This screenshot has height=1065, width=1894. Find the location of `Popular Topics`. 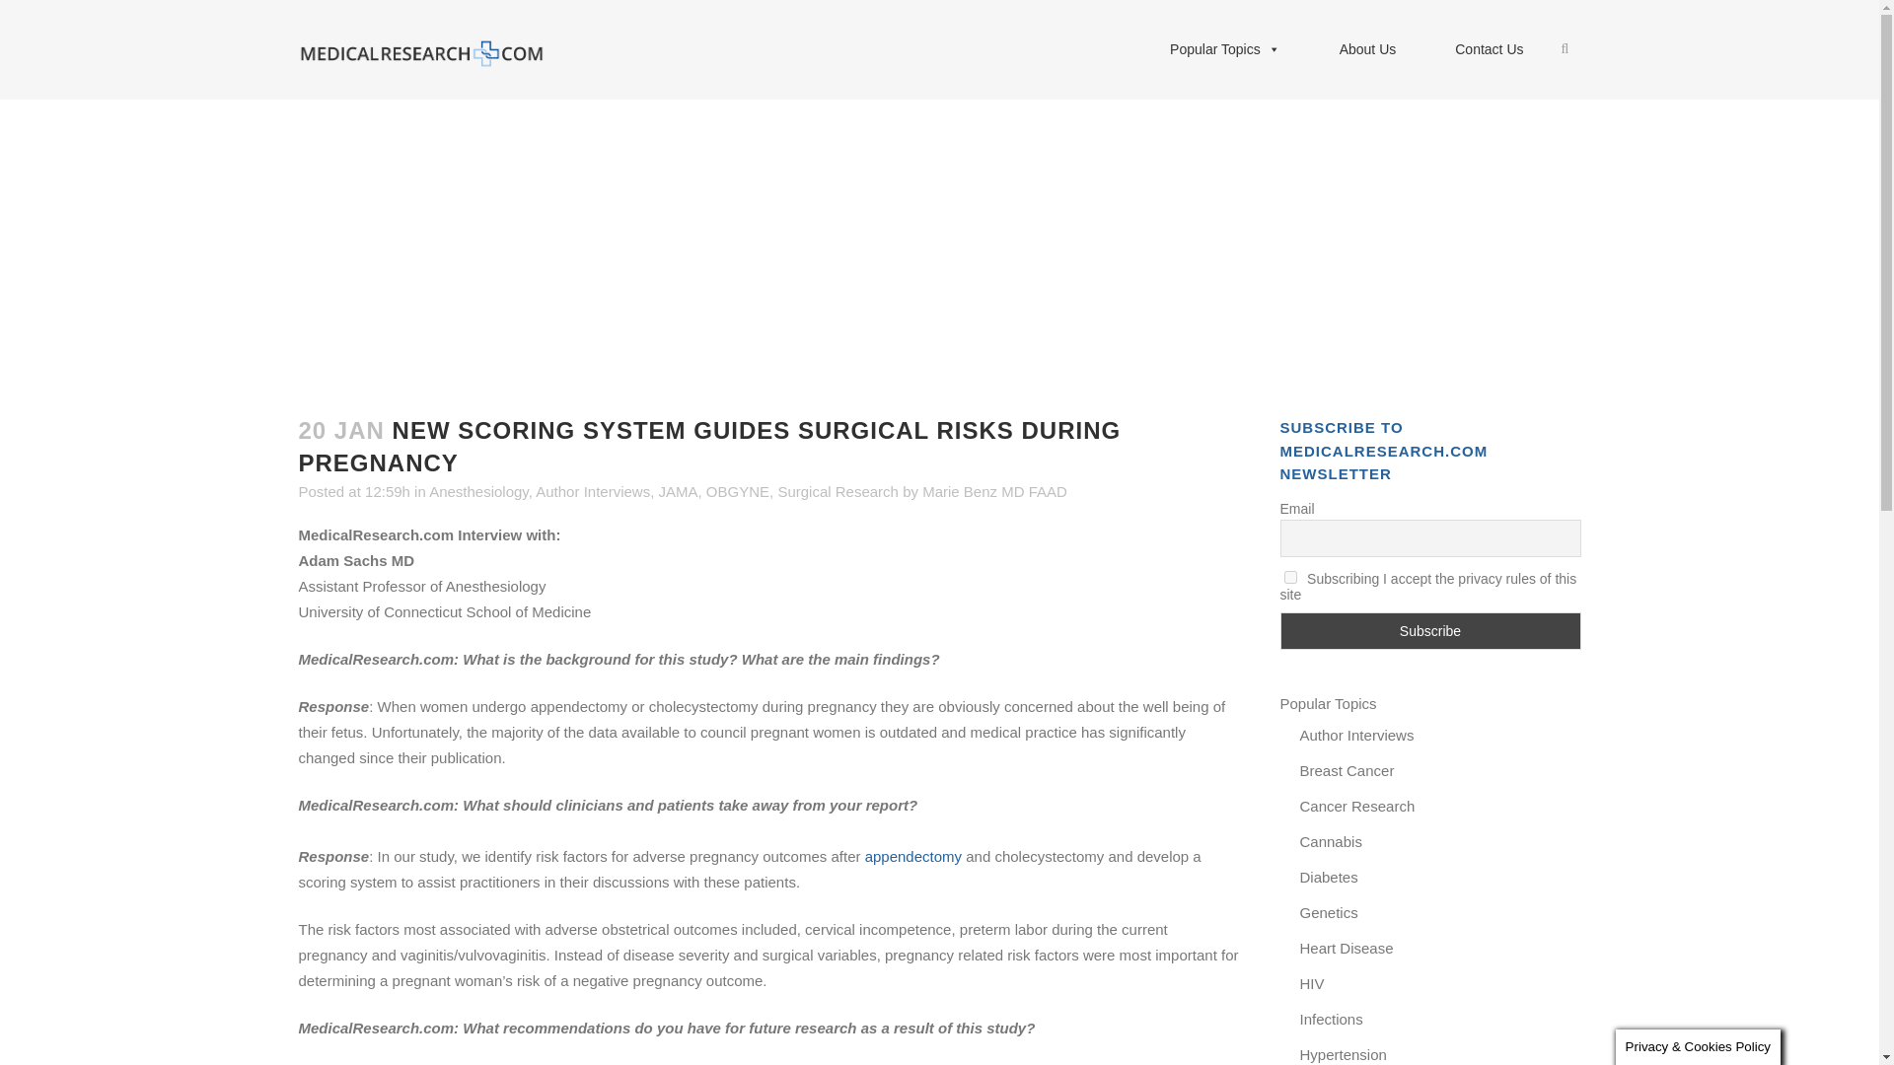

Popular Topics is located at coordinates (1225, 49).